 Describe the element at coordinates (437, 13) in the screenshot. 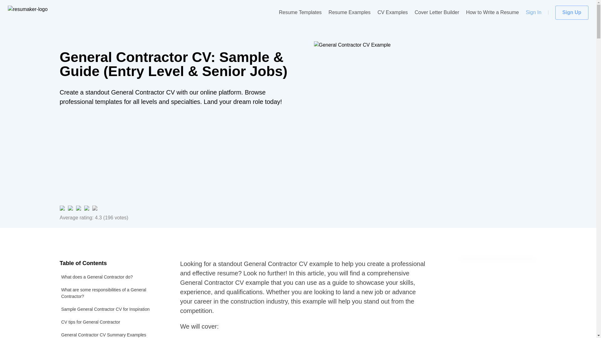

I see `Cover Letter Builder` at that location.